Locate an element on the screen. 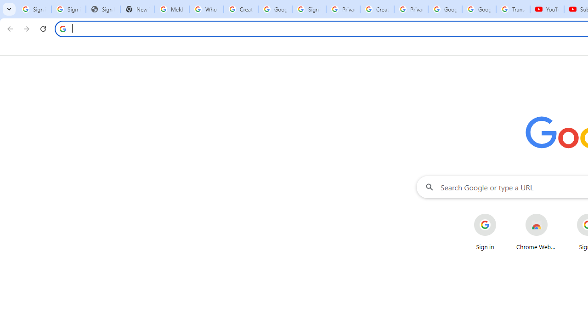 The image size is (588, 331). Search icon is located at coordinates (62, 29).